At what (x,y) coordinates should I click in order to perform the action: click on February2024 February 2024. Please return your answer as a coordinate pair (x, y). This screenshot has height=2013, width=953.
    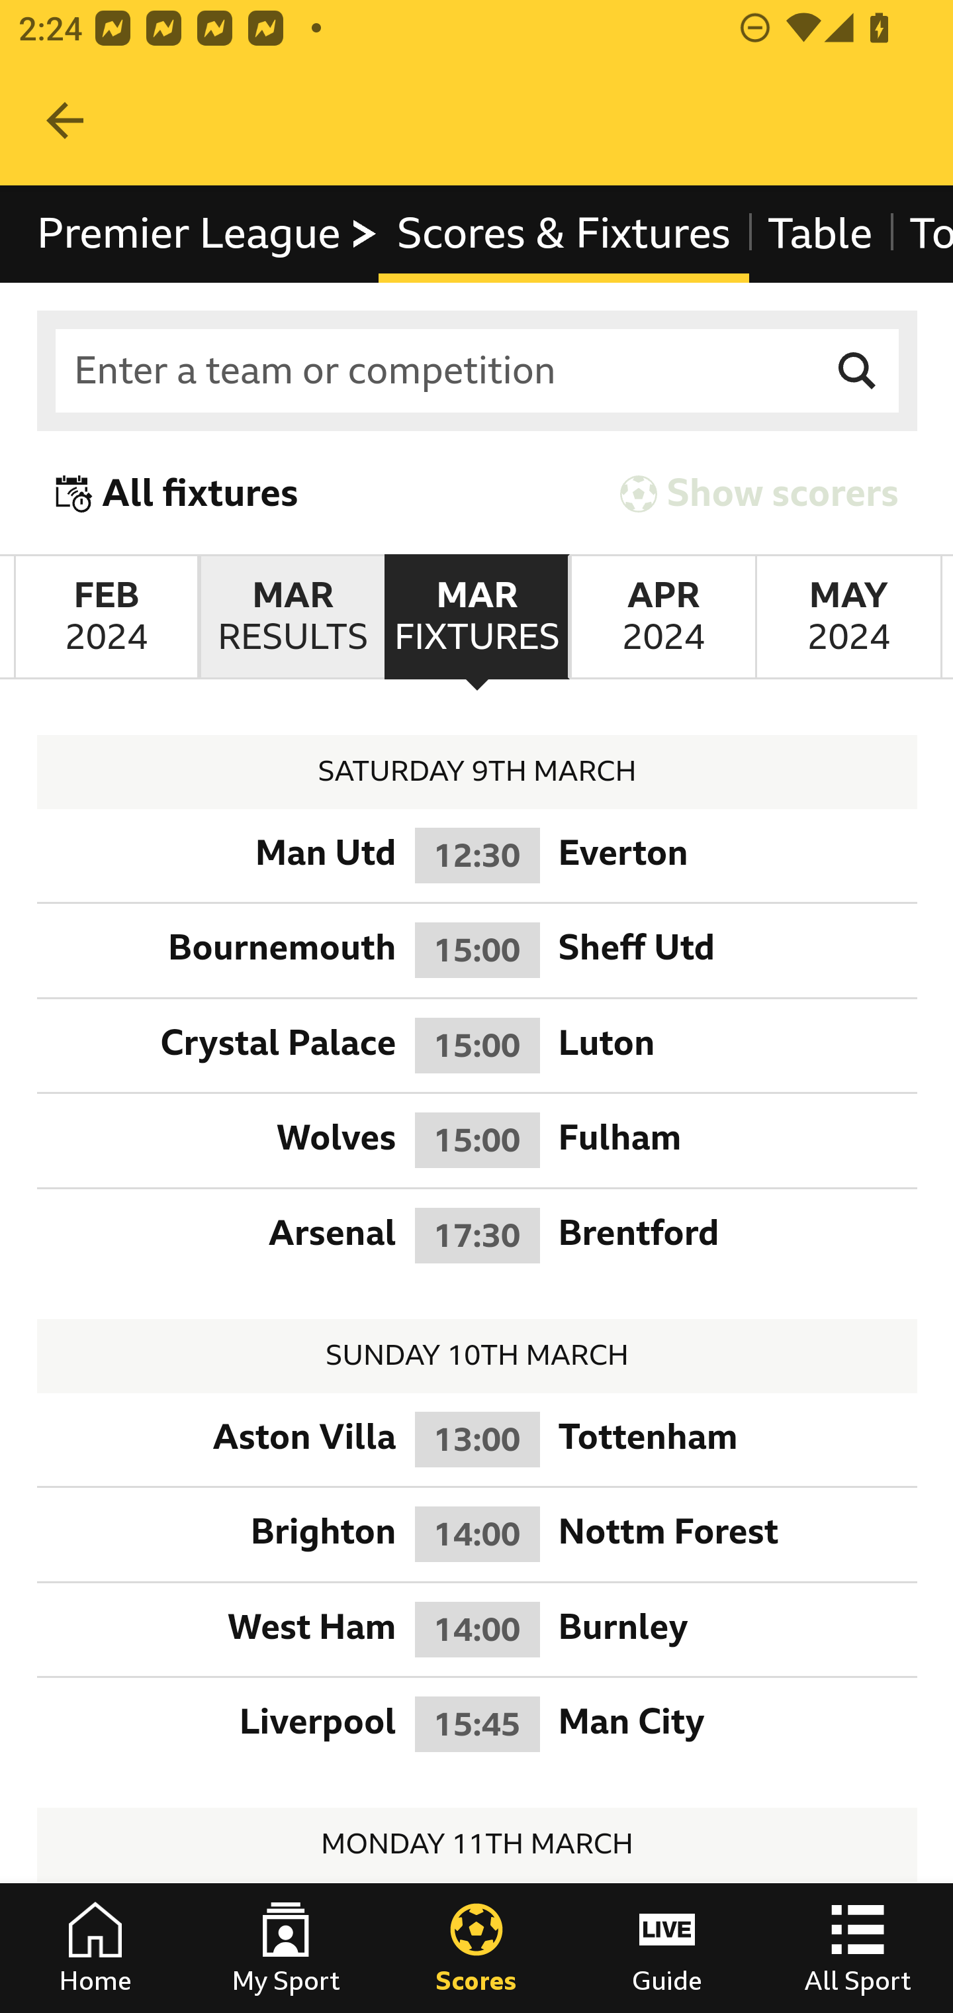
    Looking at the image, I should click on (106, 617).